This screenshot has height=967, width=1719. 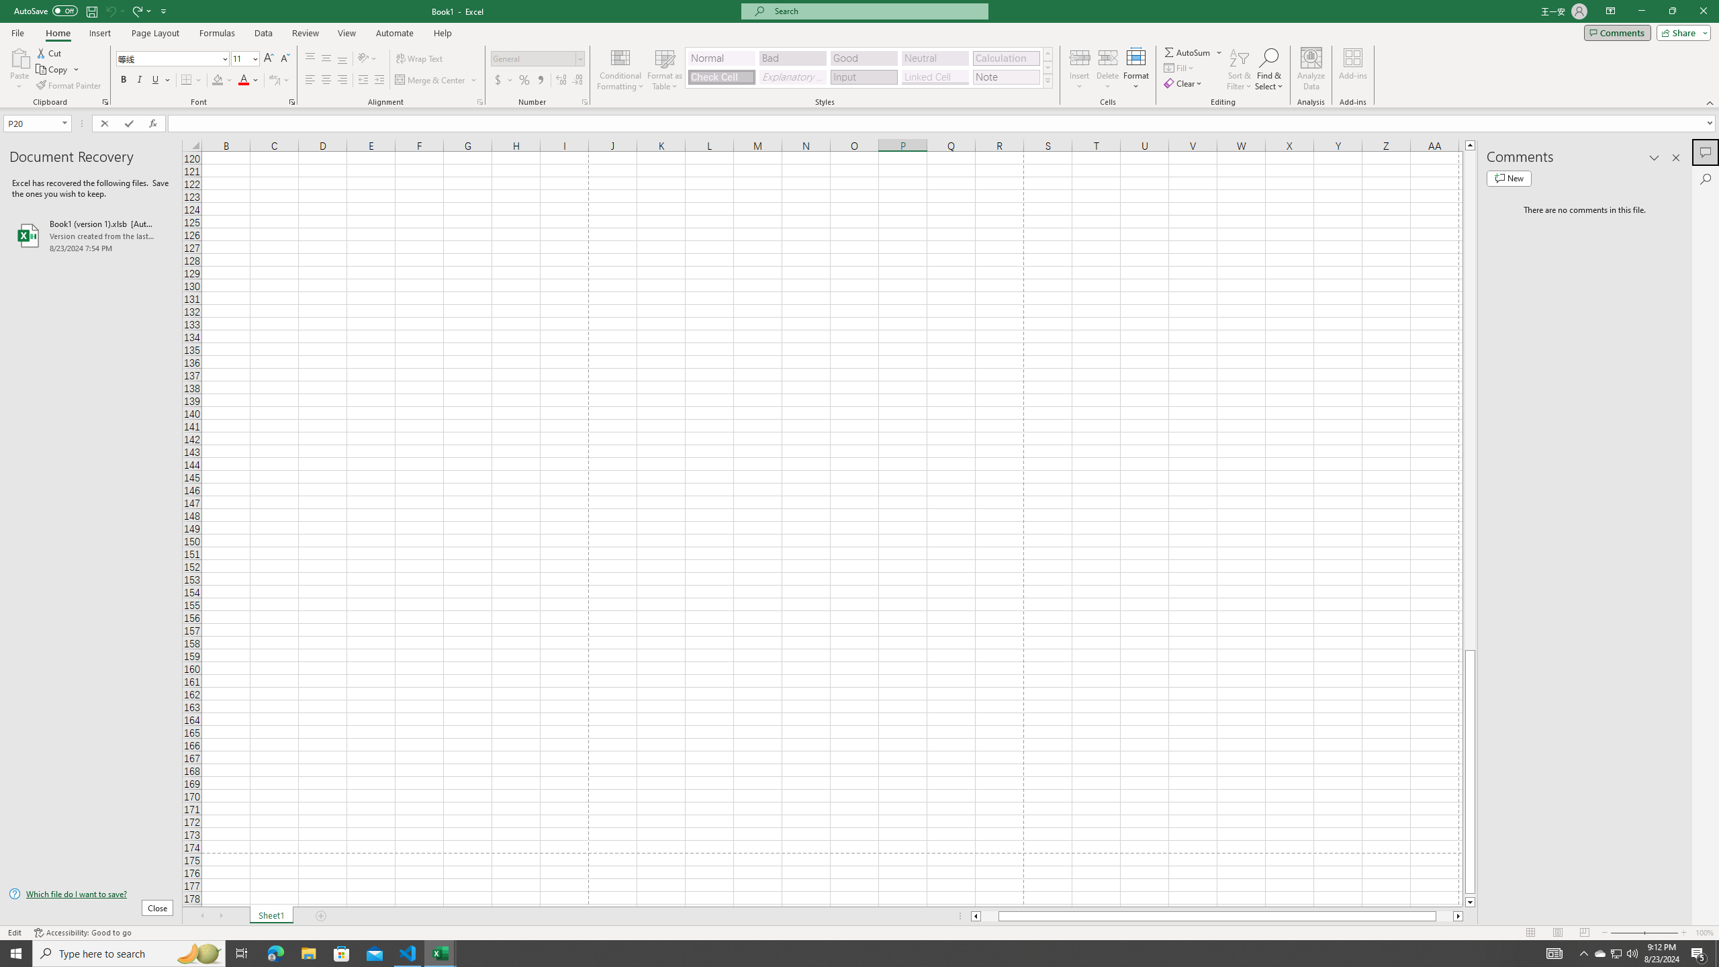 What do you see at coordinates (1240, 69) in the screenshot?
I see `Sort & Filter` at bounding box center [1240, 69].